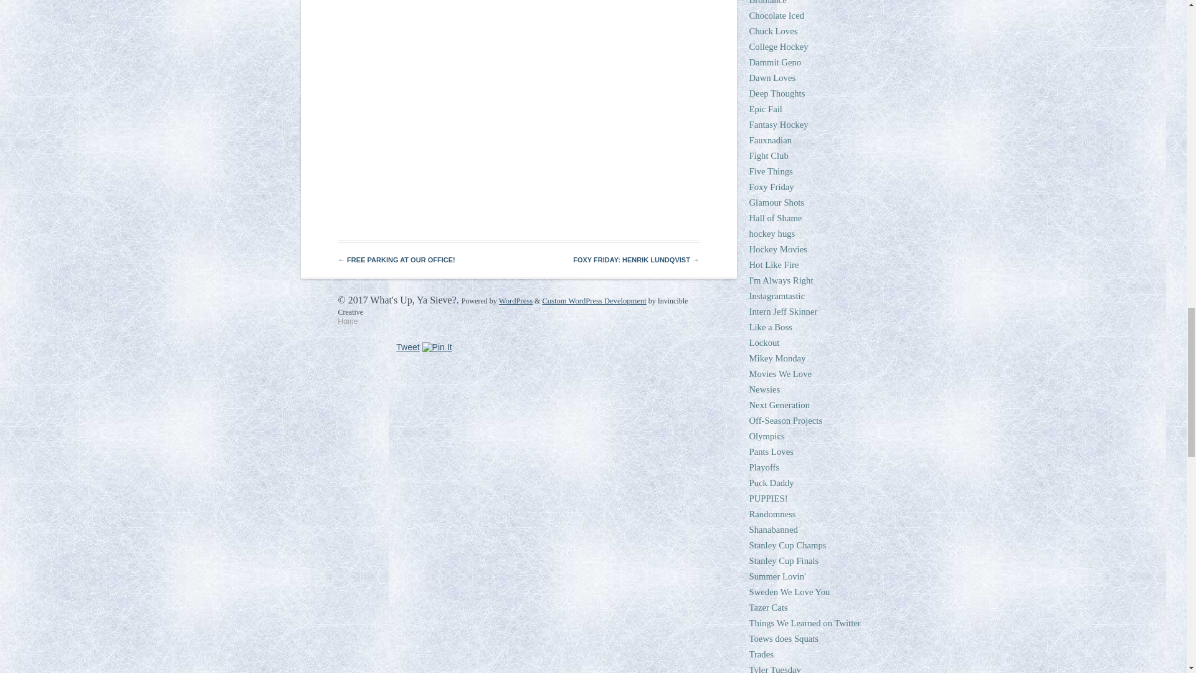 The width and height of the screenshot is (1196, 673). Describe the element at coordinates (593, 301) in the screenshot. I see `Custom WordPress Development` at that location.